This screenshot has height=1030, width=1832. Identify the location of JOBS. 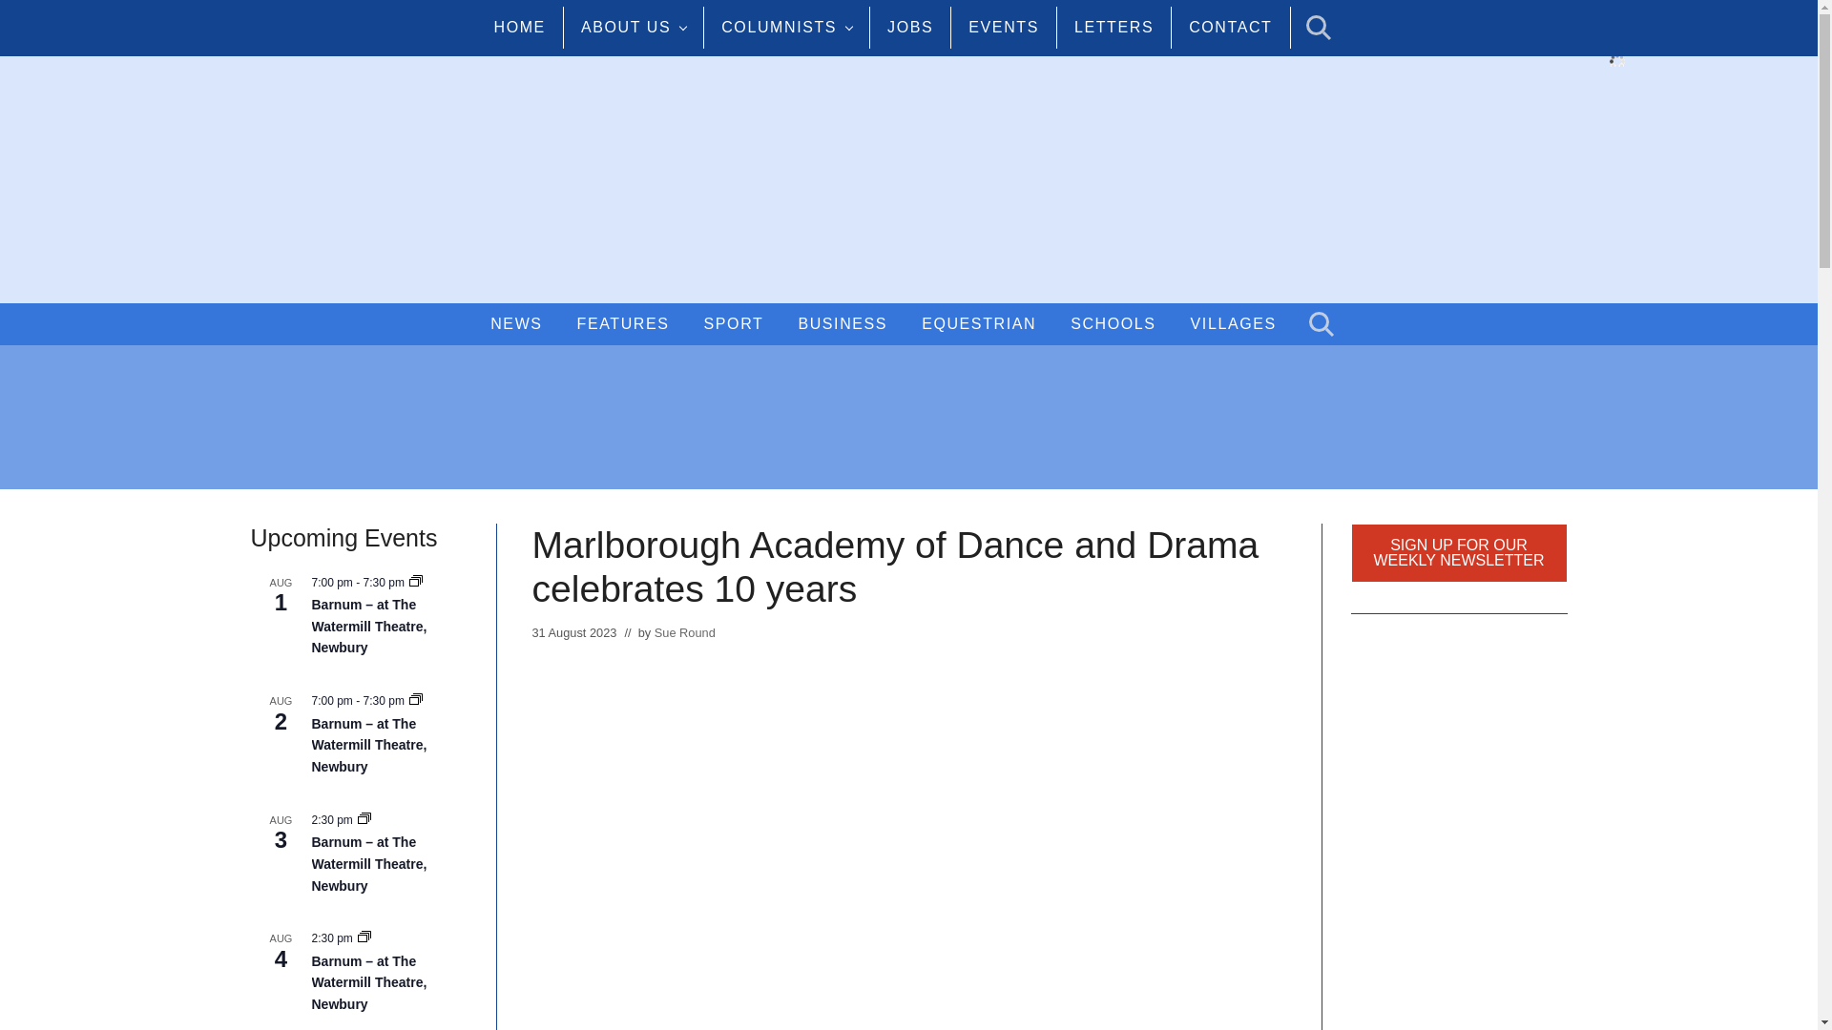
(910, 27).